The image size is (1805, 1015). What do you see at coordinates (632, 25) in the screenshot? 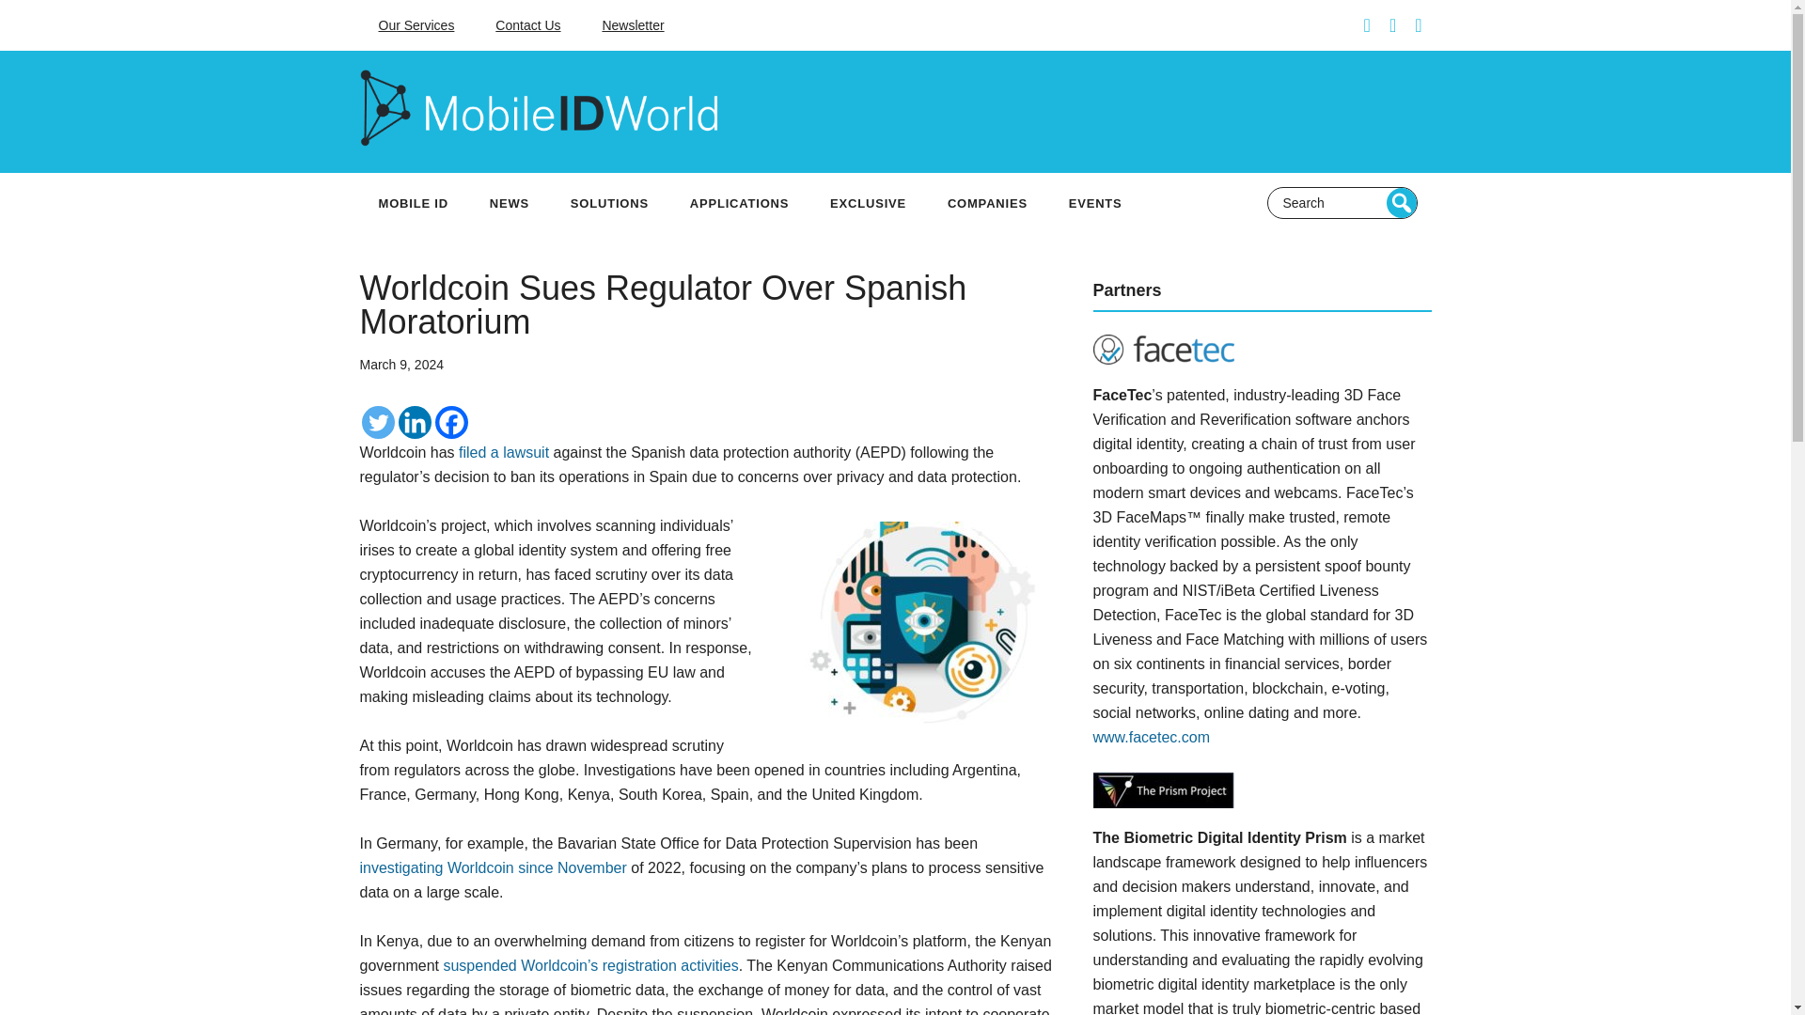
I see `Newsletter` at bounding box center [632, 25].